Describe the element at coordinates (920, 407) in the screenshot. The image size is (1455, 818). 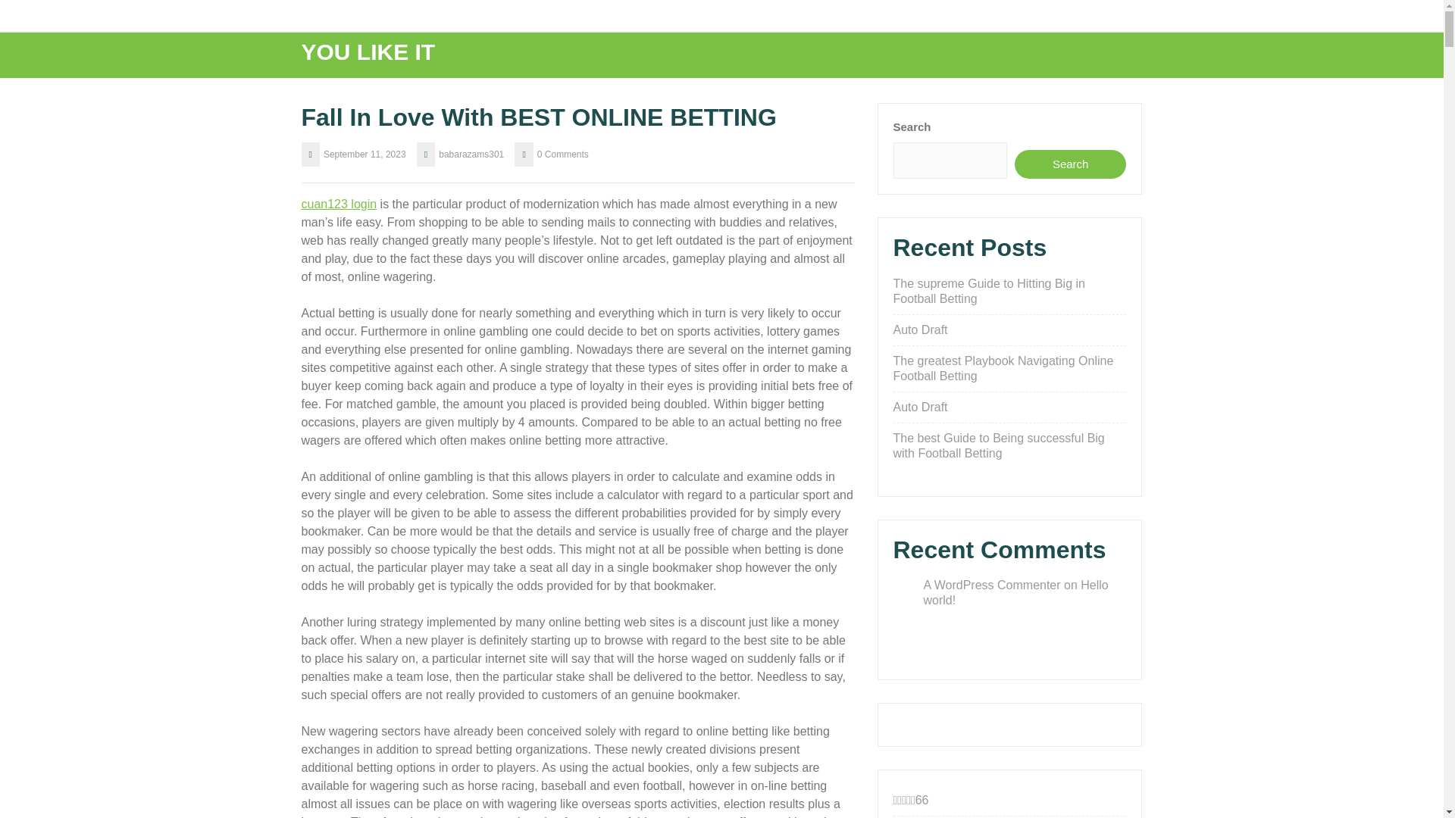
I see `Auto Draft` at that location.